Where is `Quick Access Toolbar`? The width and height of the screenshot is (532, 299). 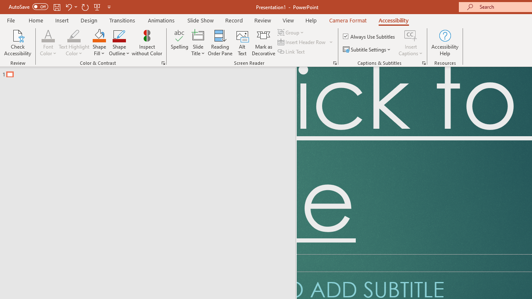 Quick Access Toolbar is located at coordinates (61, 7).